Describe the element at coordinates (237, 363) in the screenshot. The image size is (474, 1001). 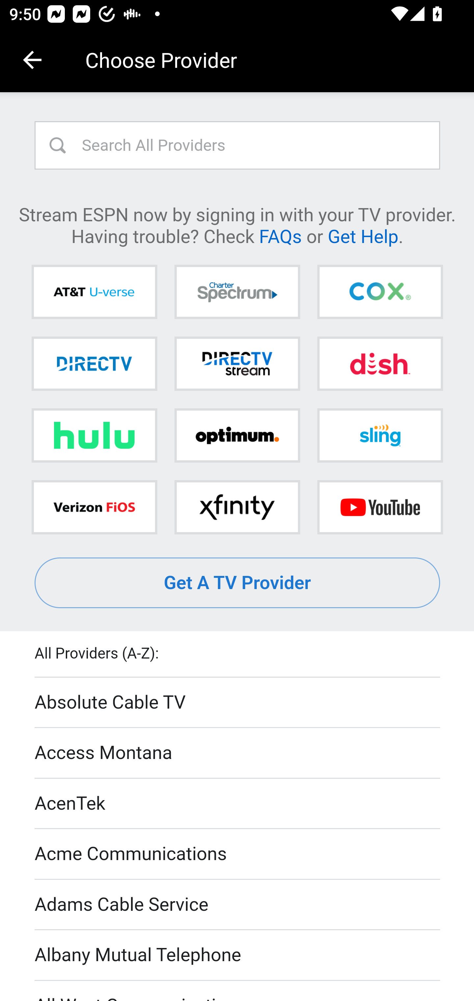
I see `DIRECTV STREAM` at that location.